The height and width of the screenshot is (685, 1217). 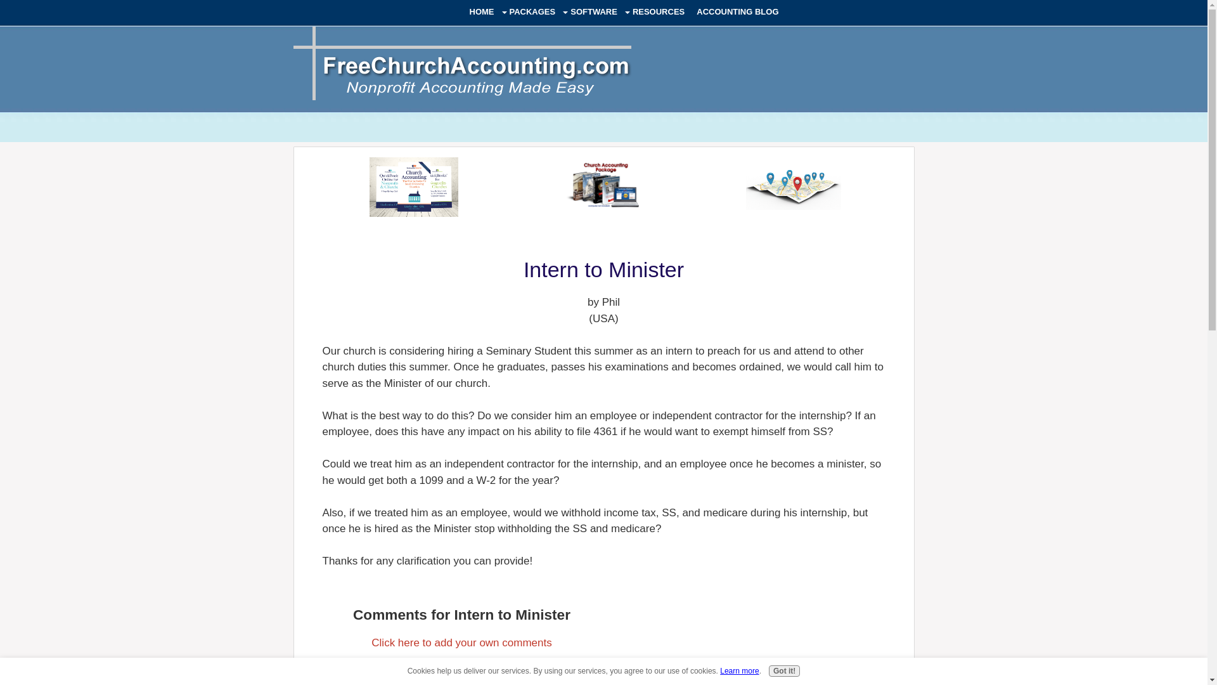 I want to click on HOME, so click(x=482, y=11).